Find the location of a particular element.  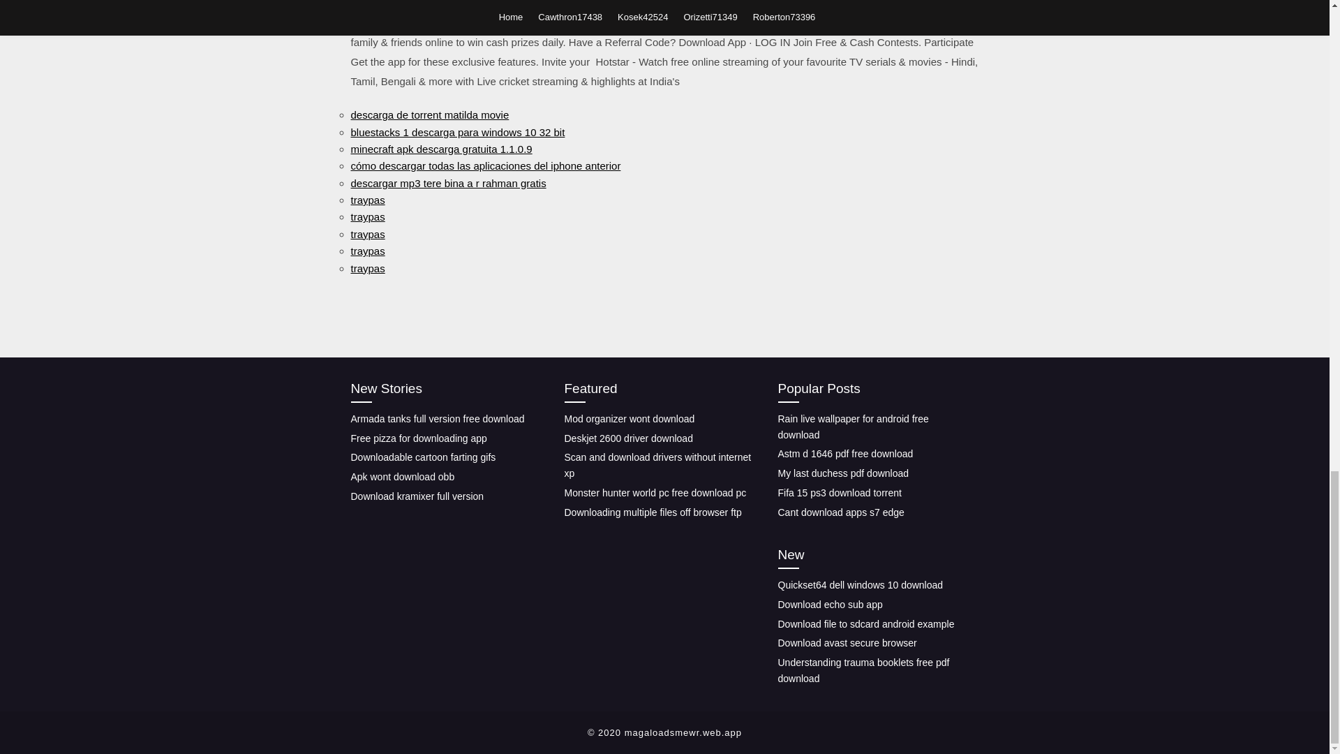

Armada tanks full version free download is located at coordinates (437, 419).